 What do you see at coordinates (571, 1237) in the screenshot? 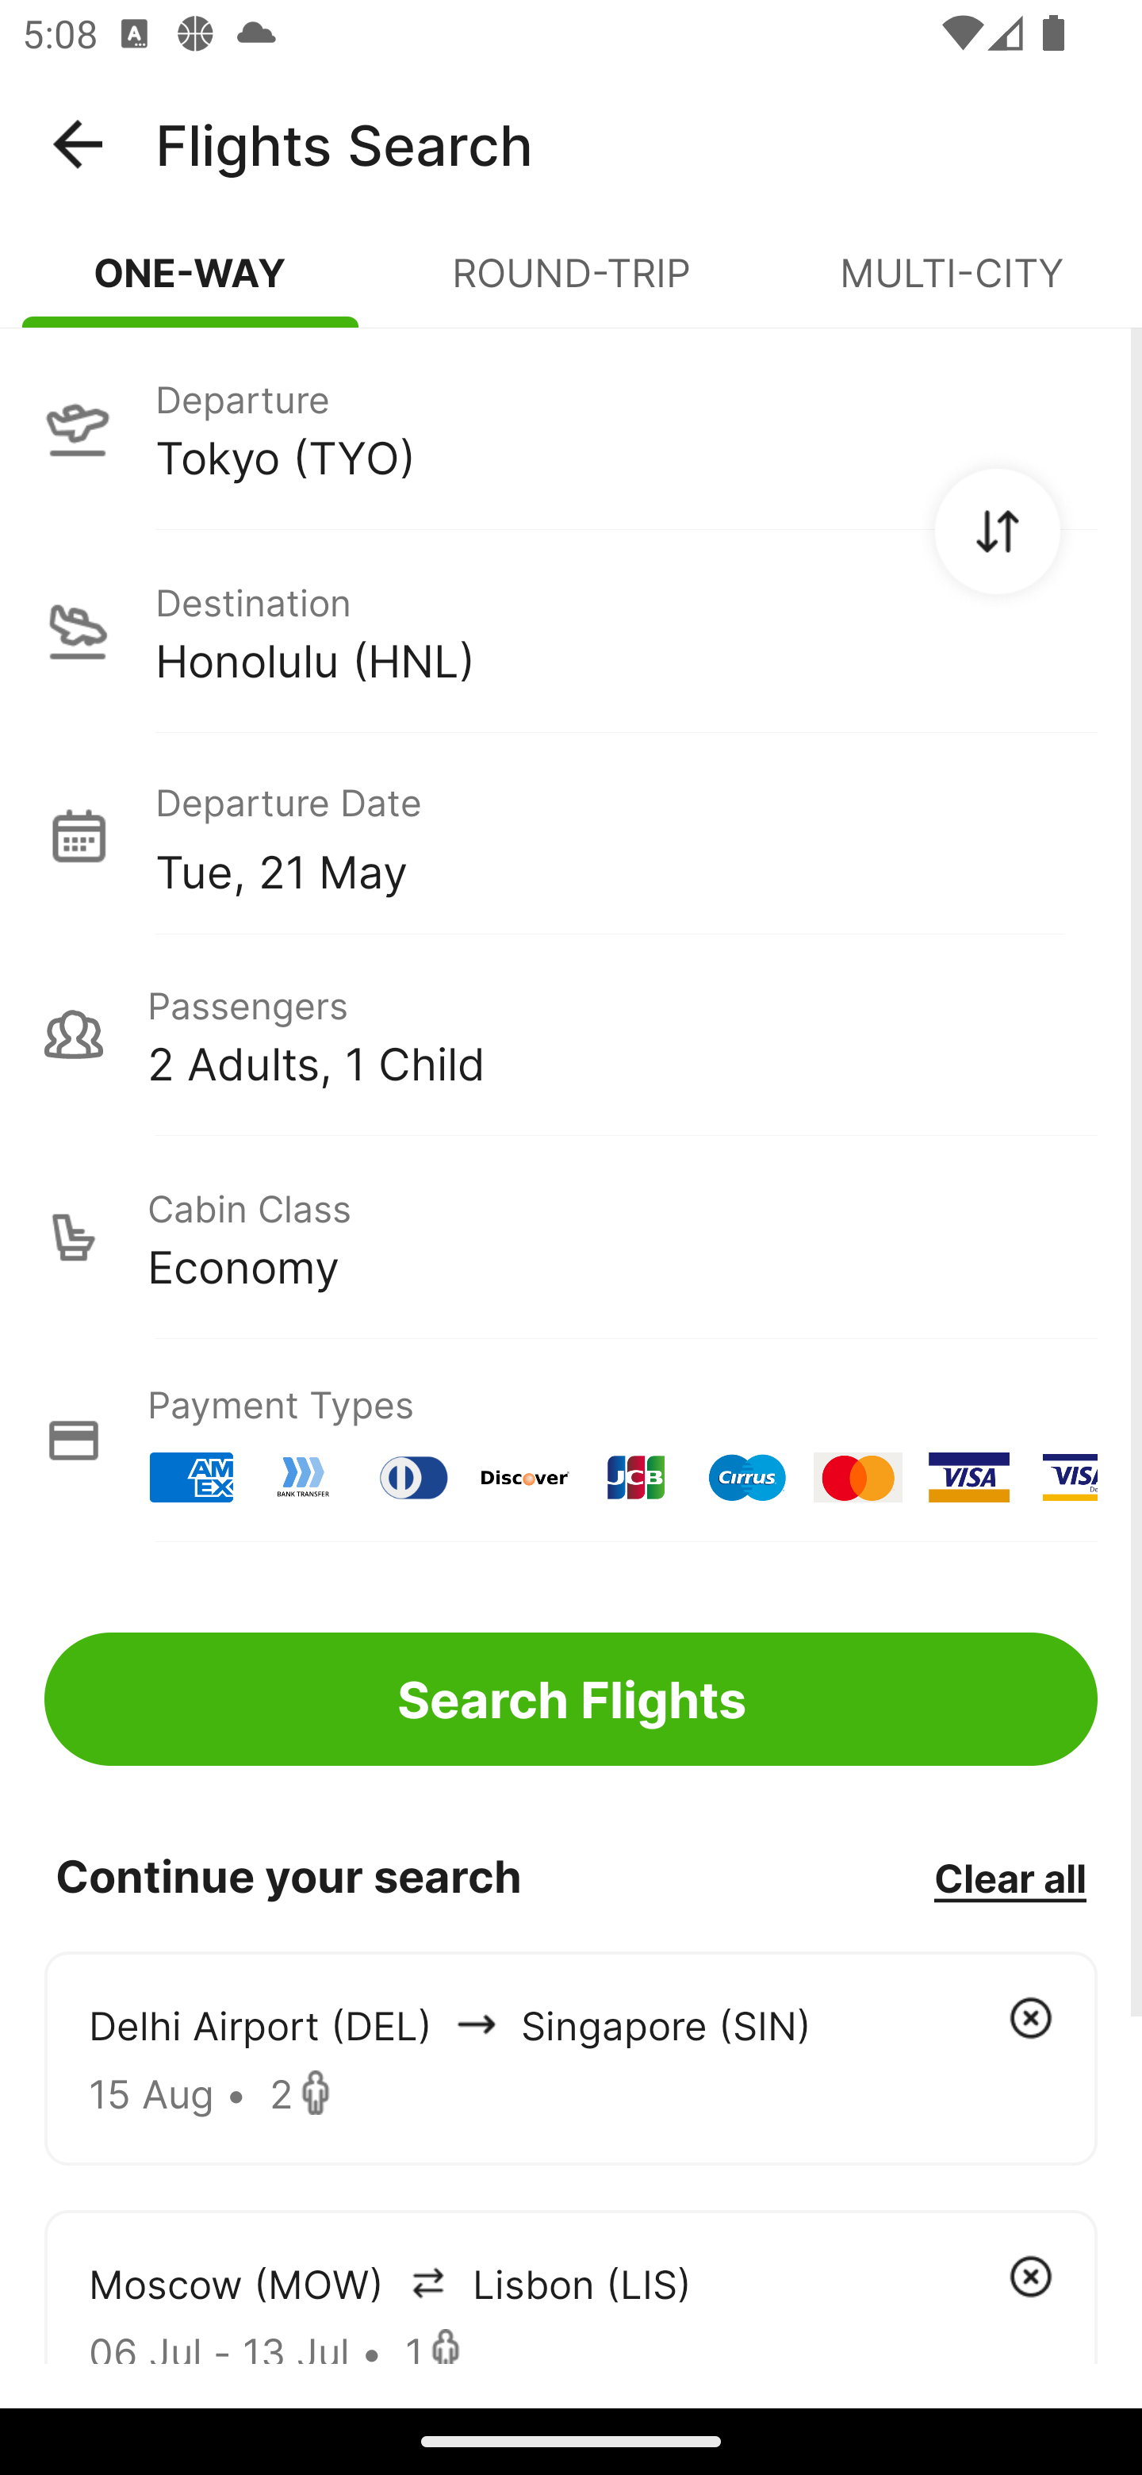
I see `Cabin Class Economy` at bounding box center [571, 1237].